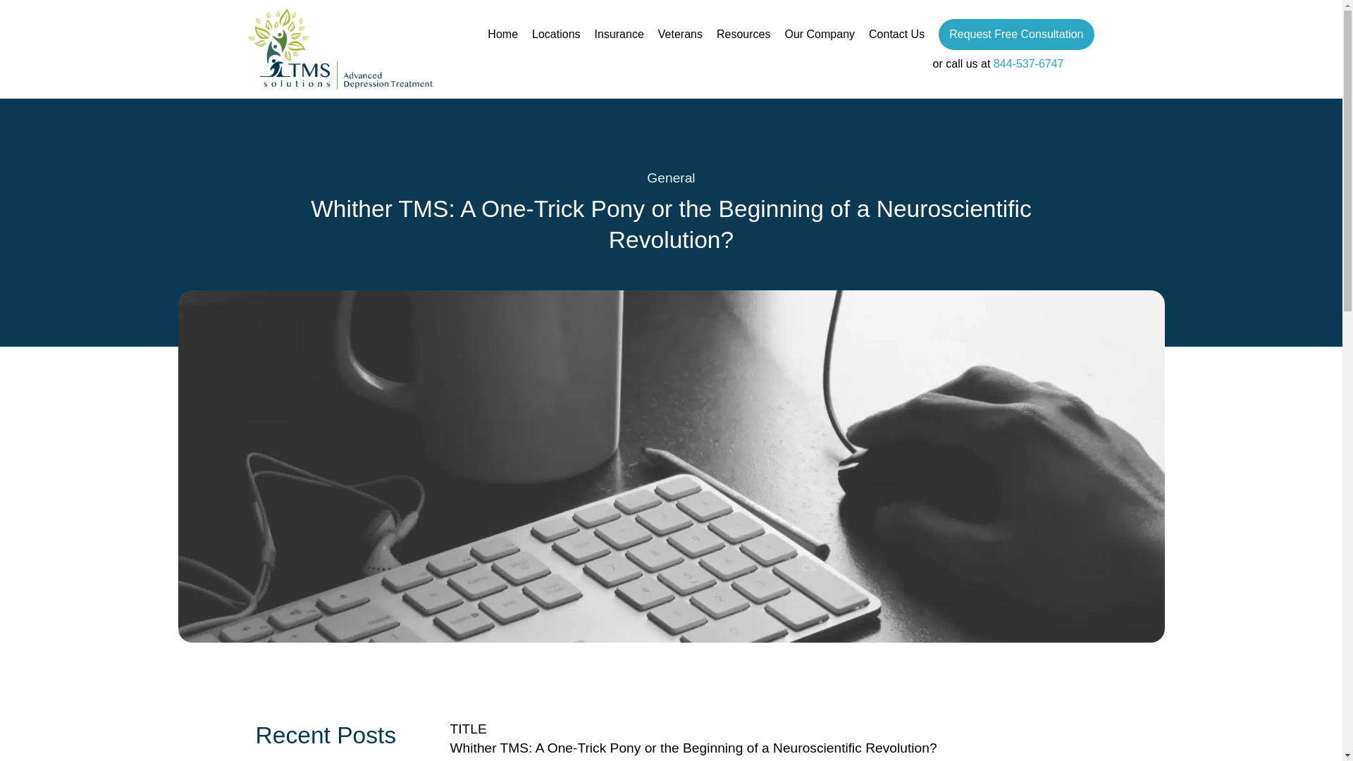 Image resolution: width=1353 pixels, height=761 pixels. Describe the element at coordinates (619, 34) in the screenshot. I see `Insurance` at that location.